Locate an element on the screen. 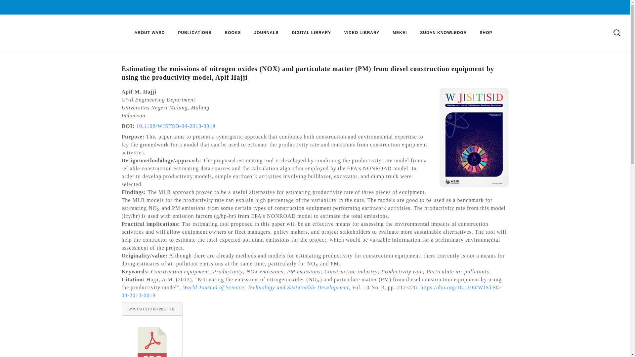  PUBLICATIONS is located at coordinates (194, 33).